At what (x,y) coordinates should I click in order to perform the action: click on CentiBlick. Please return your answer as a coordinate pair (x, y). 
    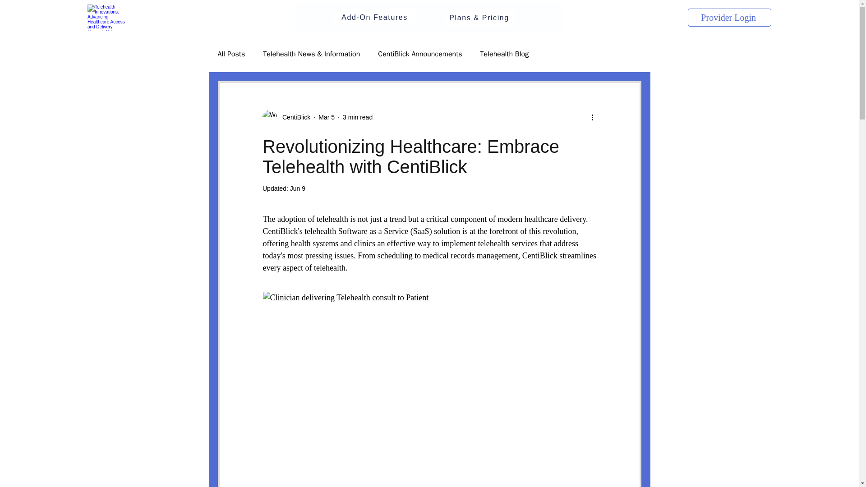
    Looking at the image, I should click on (293, 117).